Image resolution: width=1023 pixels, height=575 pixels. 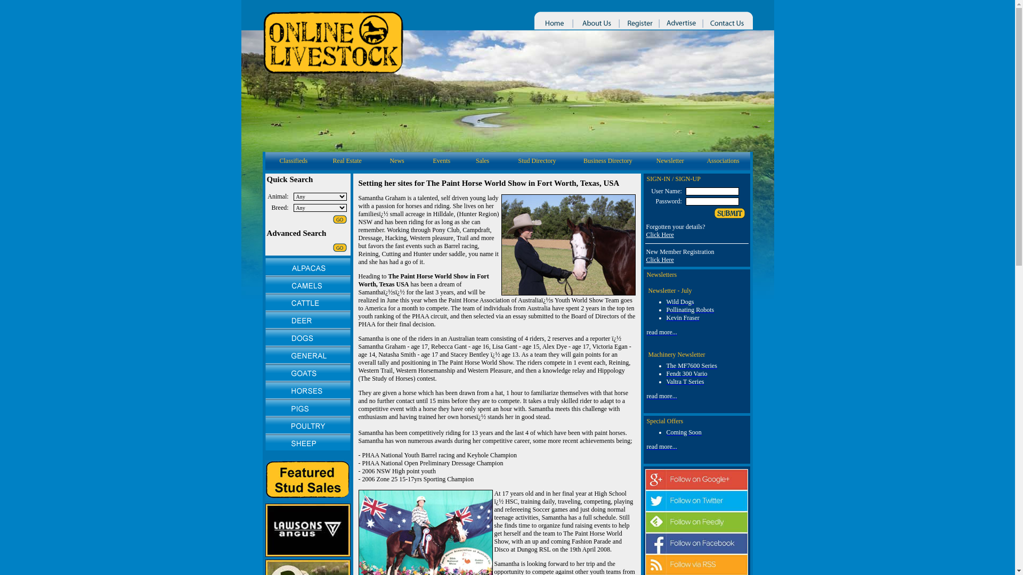 I want to click on Coming Soon, so click(x=684, y=432).